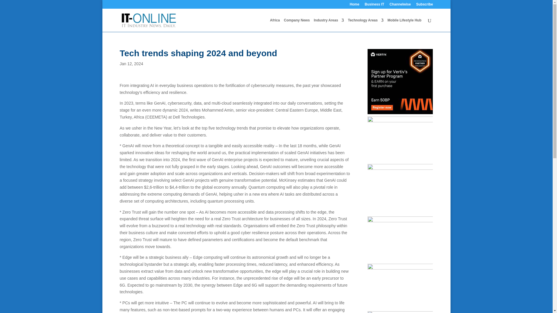 The width and height of the screenshot is (557, 313). I want to click on Business IT, so click(374, 6).